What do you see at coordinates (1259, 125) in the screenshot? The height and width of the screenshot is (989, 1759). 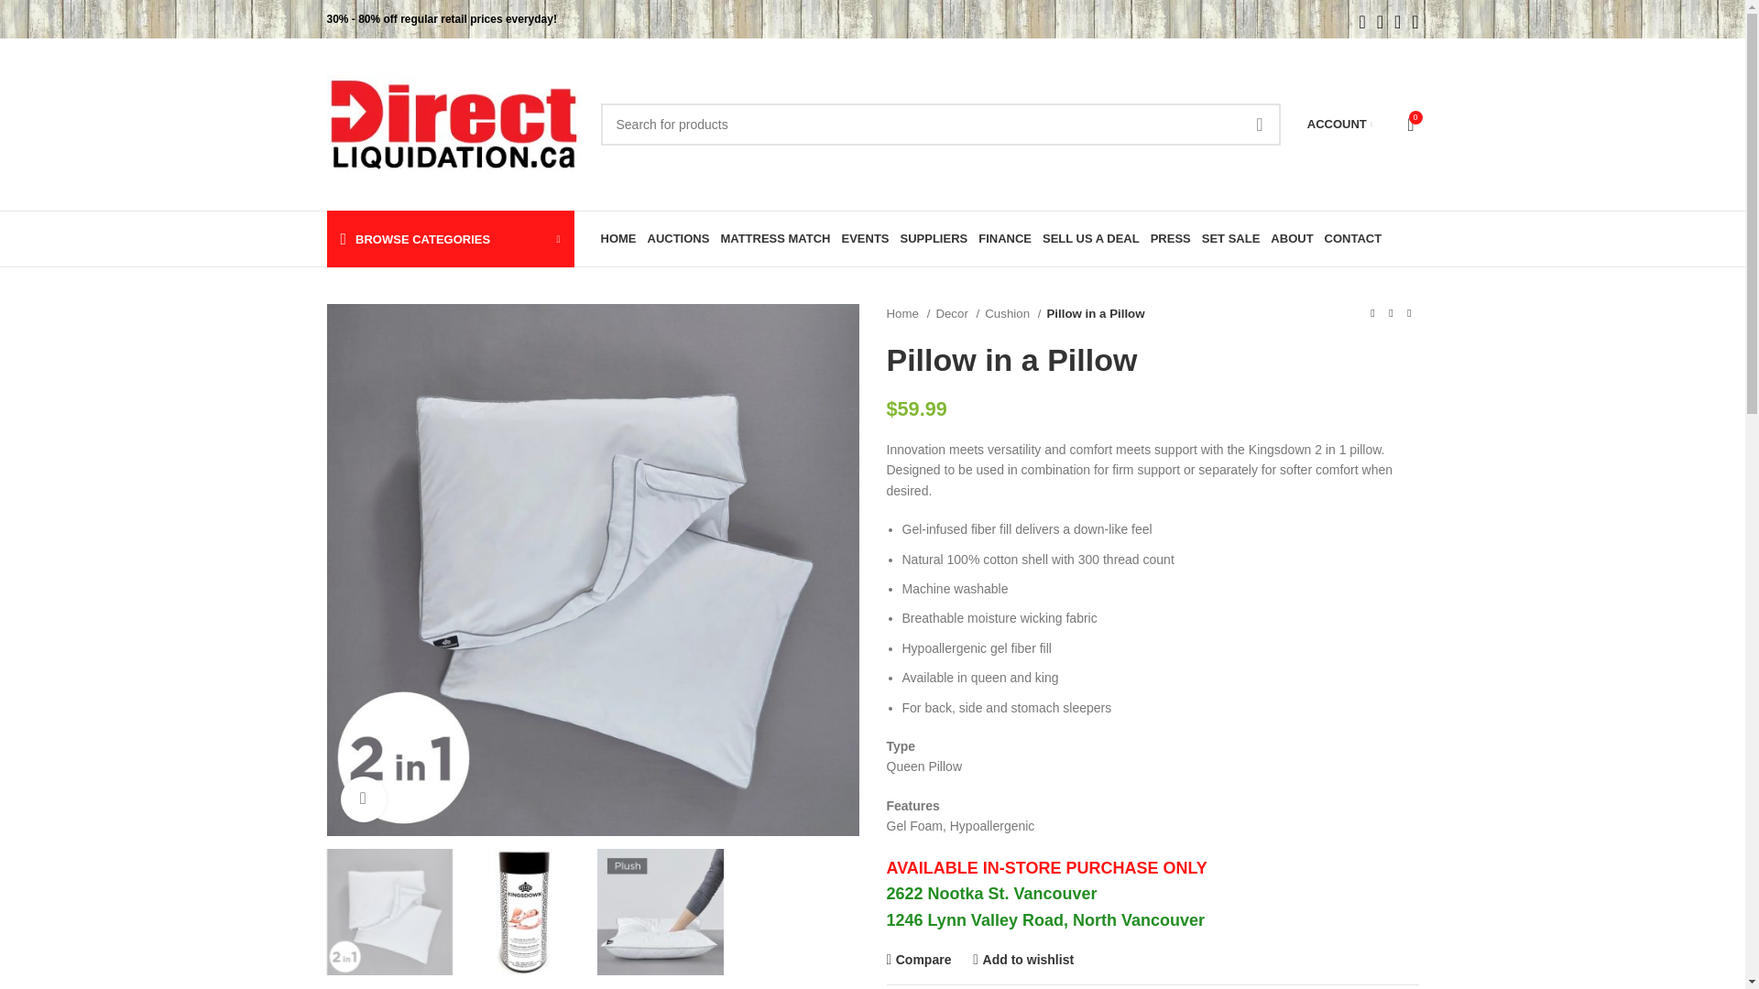 I see `SEARCH` at bounding box center [1259, 125].